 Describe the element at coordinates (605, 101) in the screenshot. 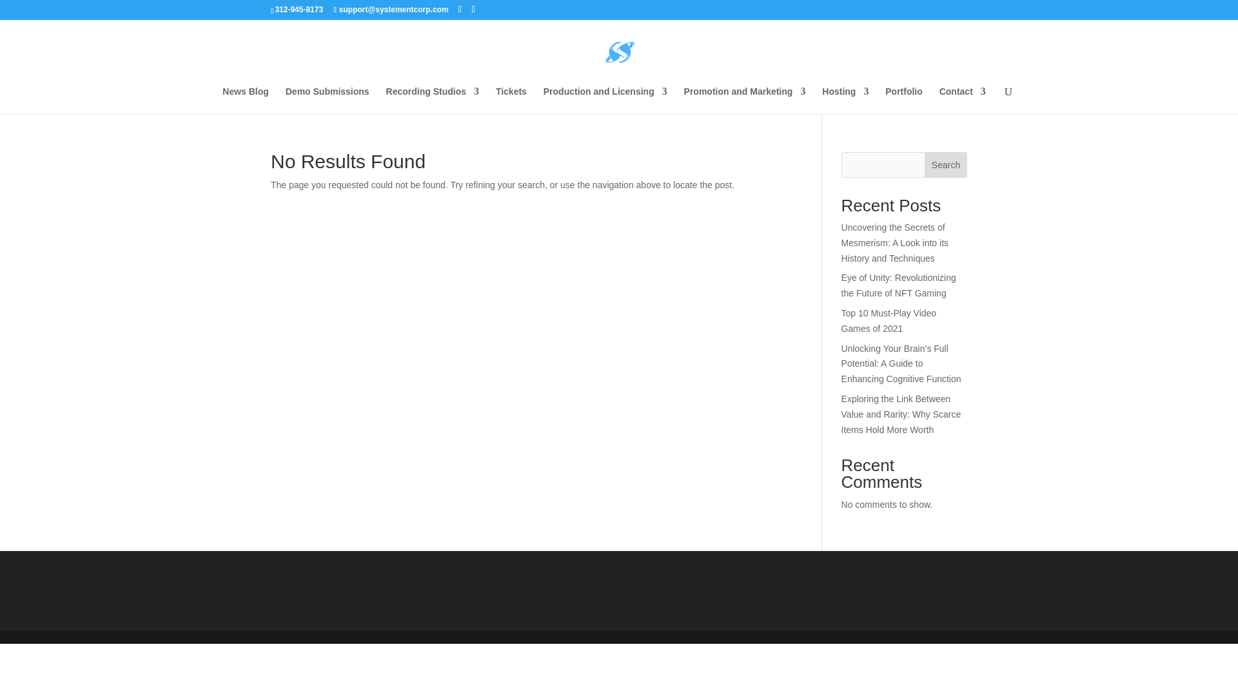

I see `Production and Licensing` at that location.